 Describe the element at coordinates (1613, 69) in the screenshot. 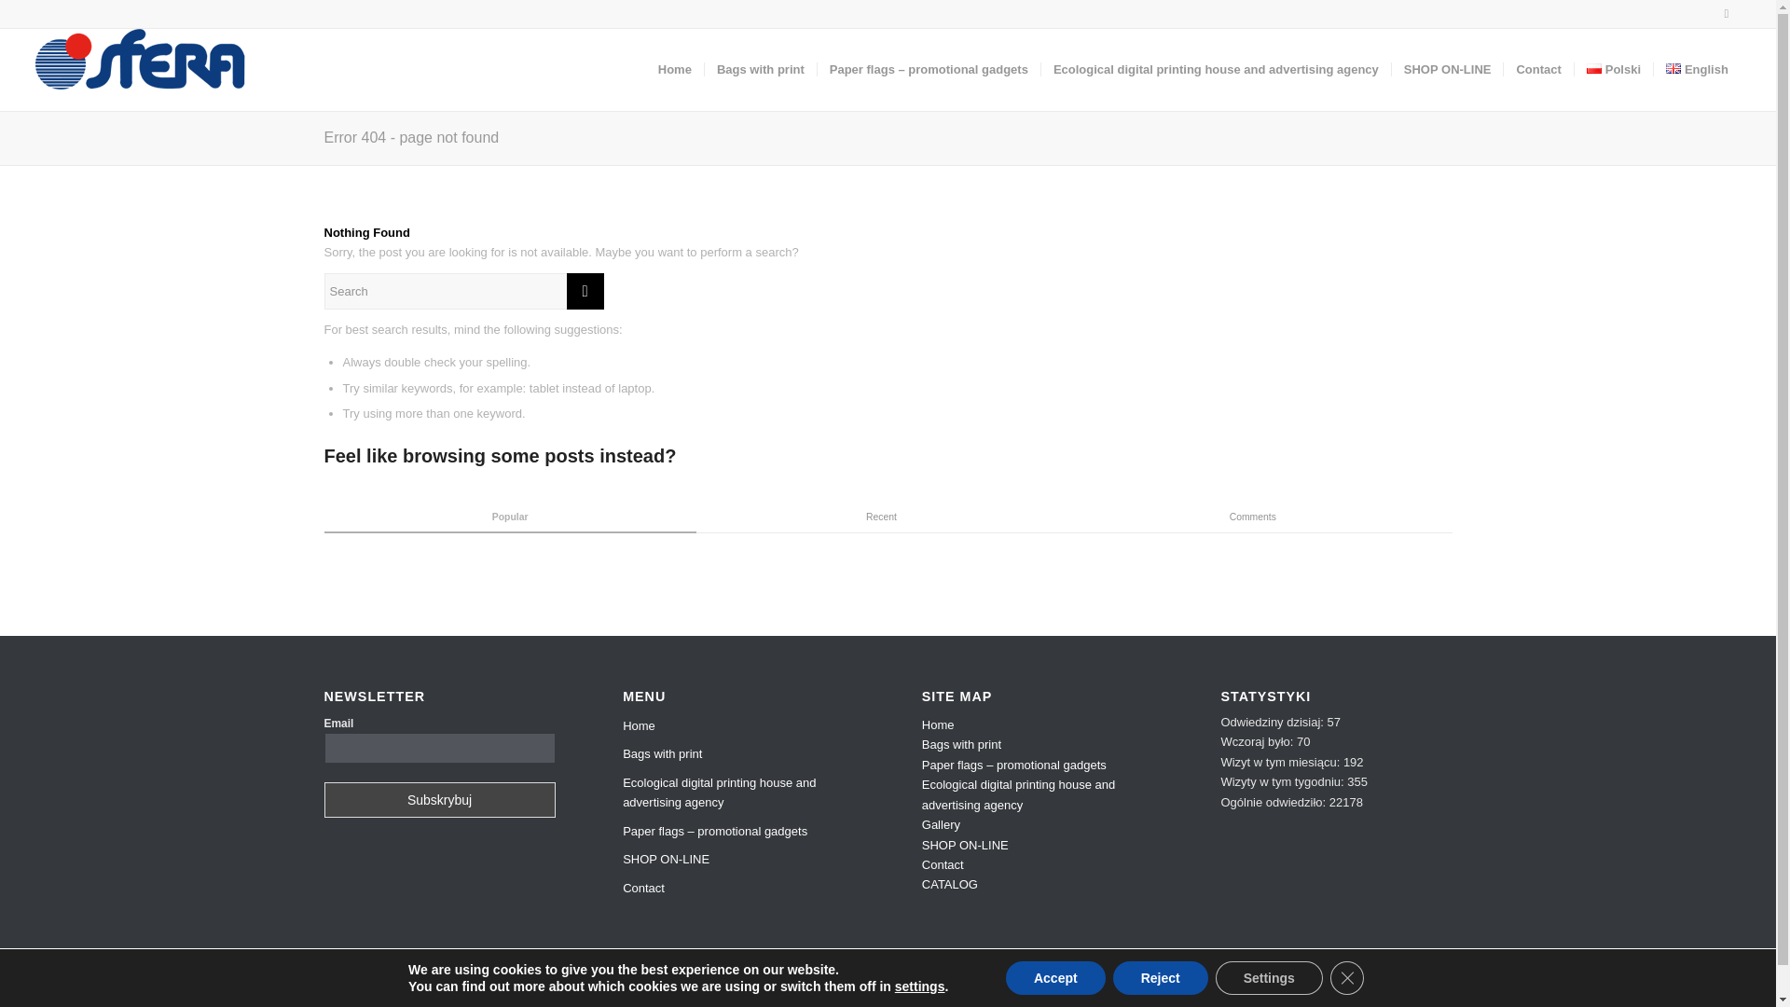

I see `Polski` at that location.